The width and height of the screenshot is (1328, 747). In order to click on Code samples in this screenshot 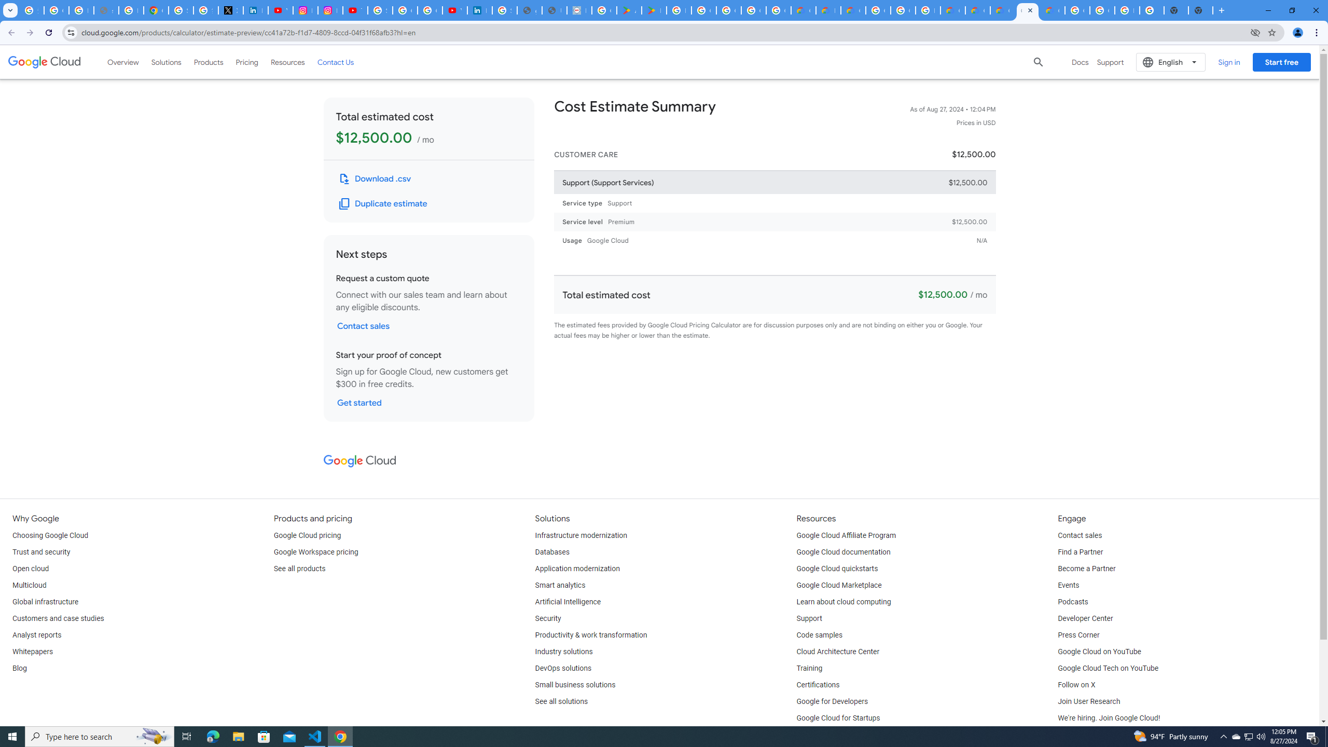, I will do `click(820, 635)`.